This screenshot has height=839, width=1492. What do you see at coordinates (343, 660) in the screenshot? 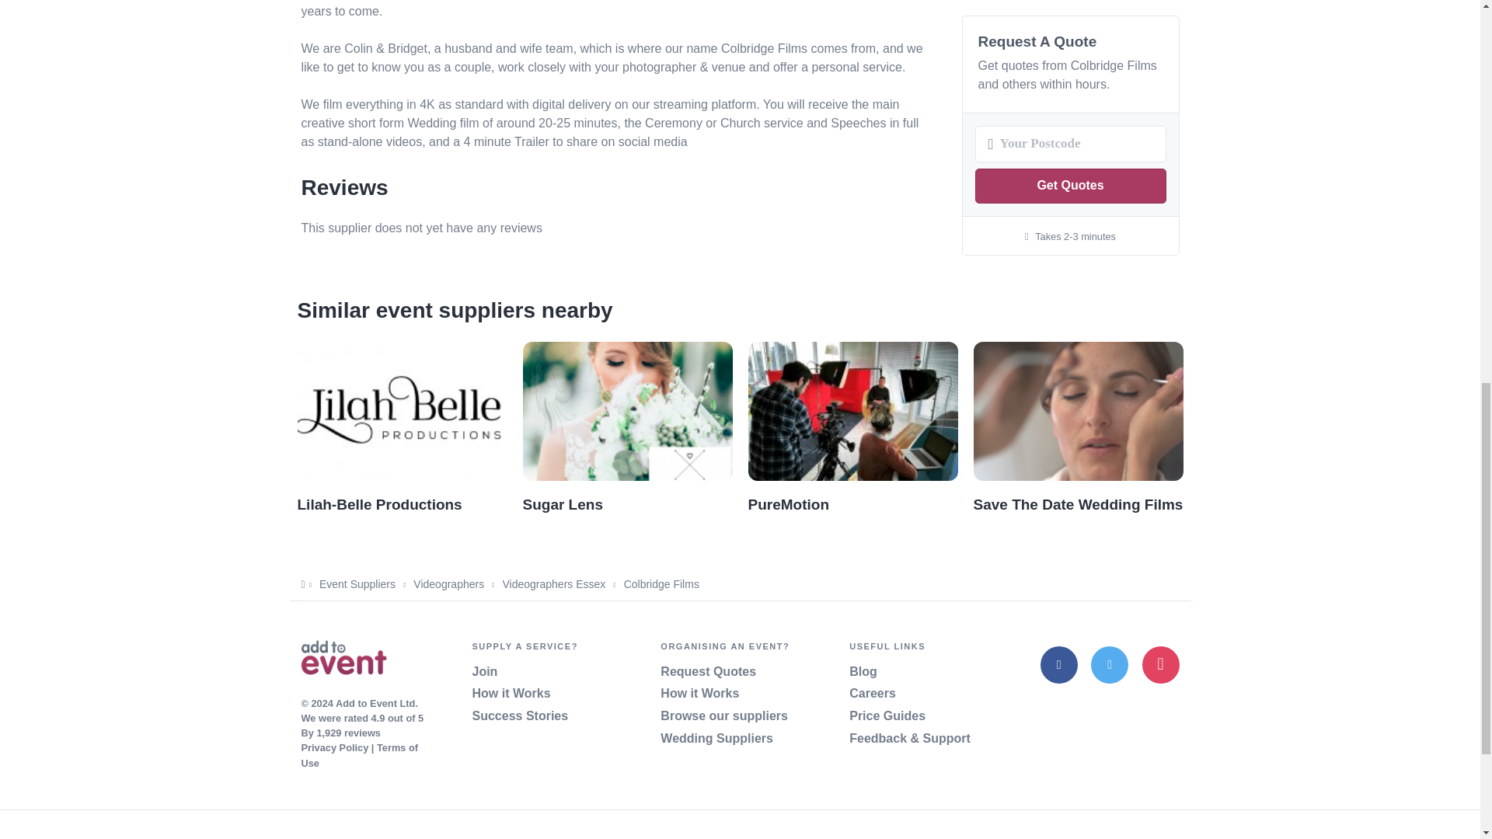
I see `Home` at bounding box center [343, 660].